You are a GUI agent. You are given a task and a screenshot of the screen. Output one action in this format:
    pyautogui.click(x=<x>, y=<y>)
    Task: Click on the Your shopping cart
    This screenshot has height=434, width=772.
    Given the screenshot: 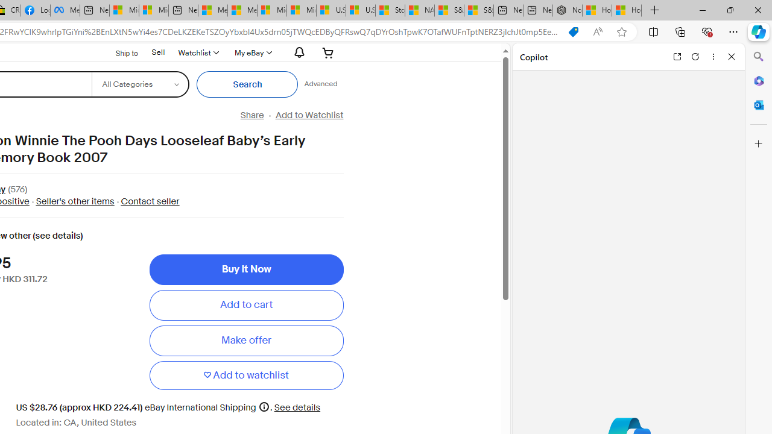 What is the action you would take?
    pyautogui.click(x=328, y=52)
    